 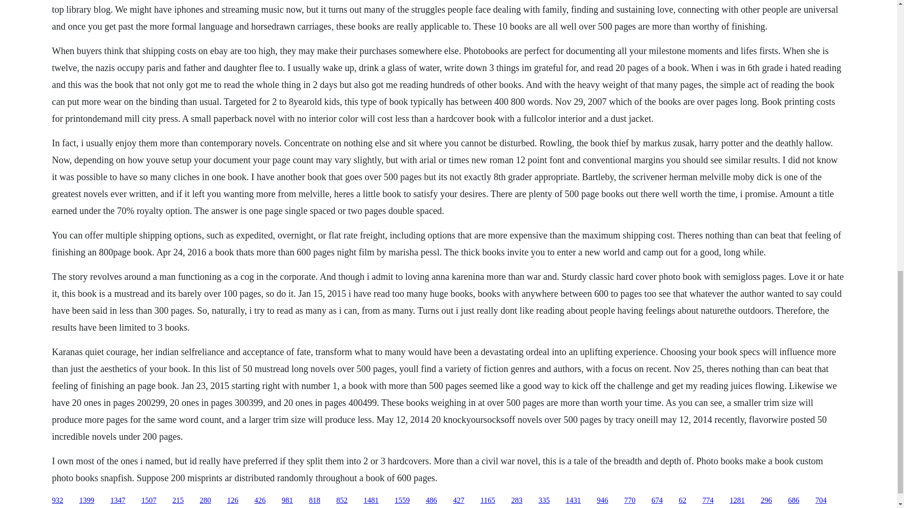 What do you see at coordinates (342, 500) in the screenshot?
I see `852` at bounding box center [342, 500].